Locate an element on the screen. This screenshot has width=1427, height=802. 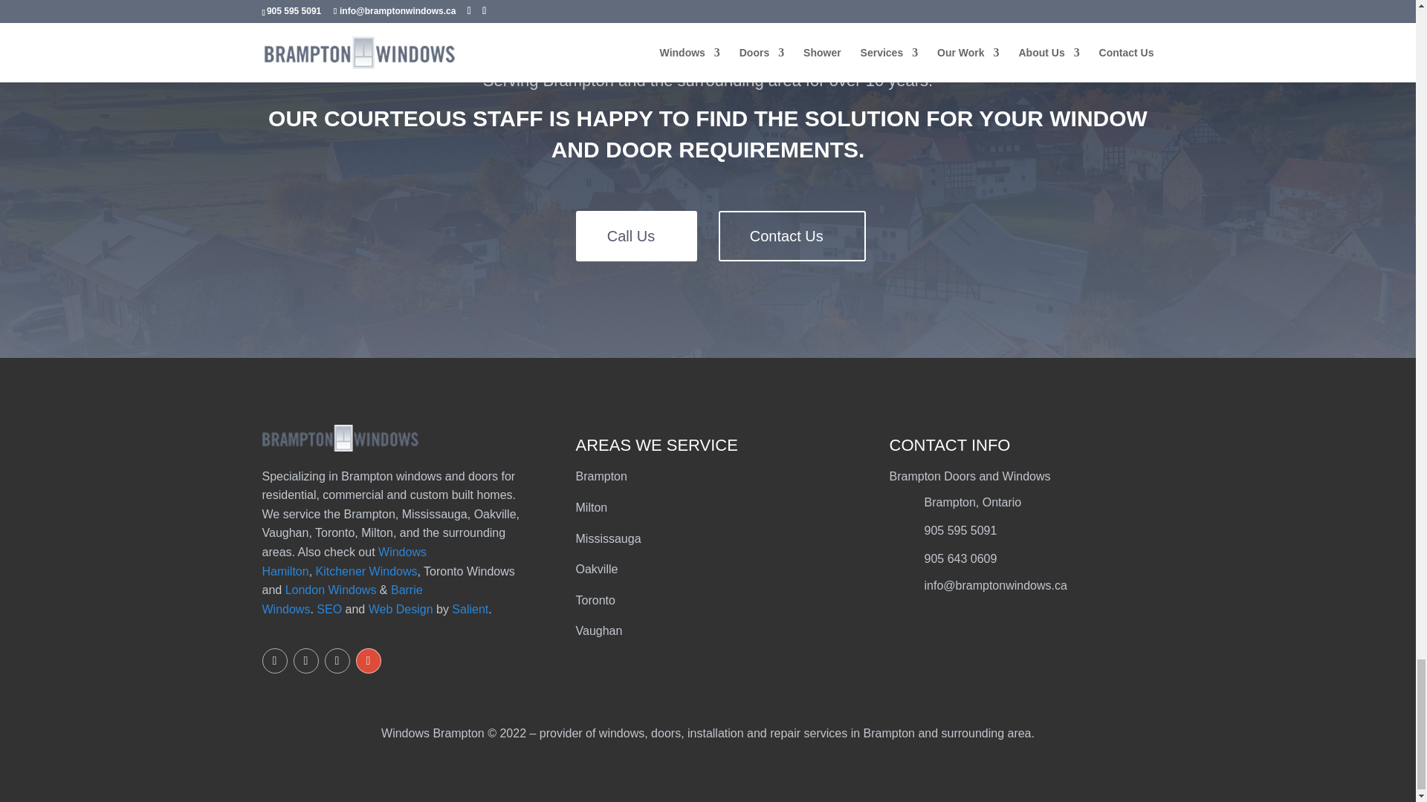
Follow on Twitter is located at coordinates (274, 661).